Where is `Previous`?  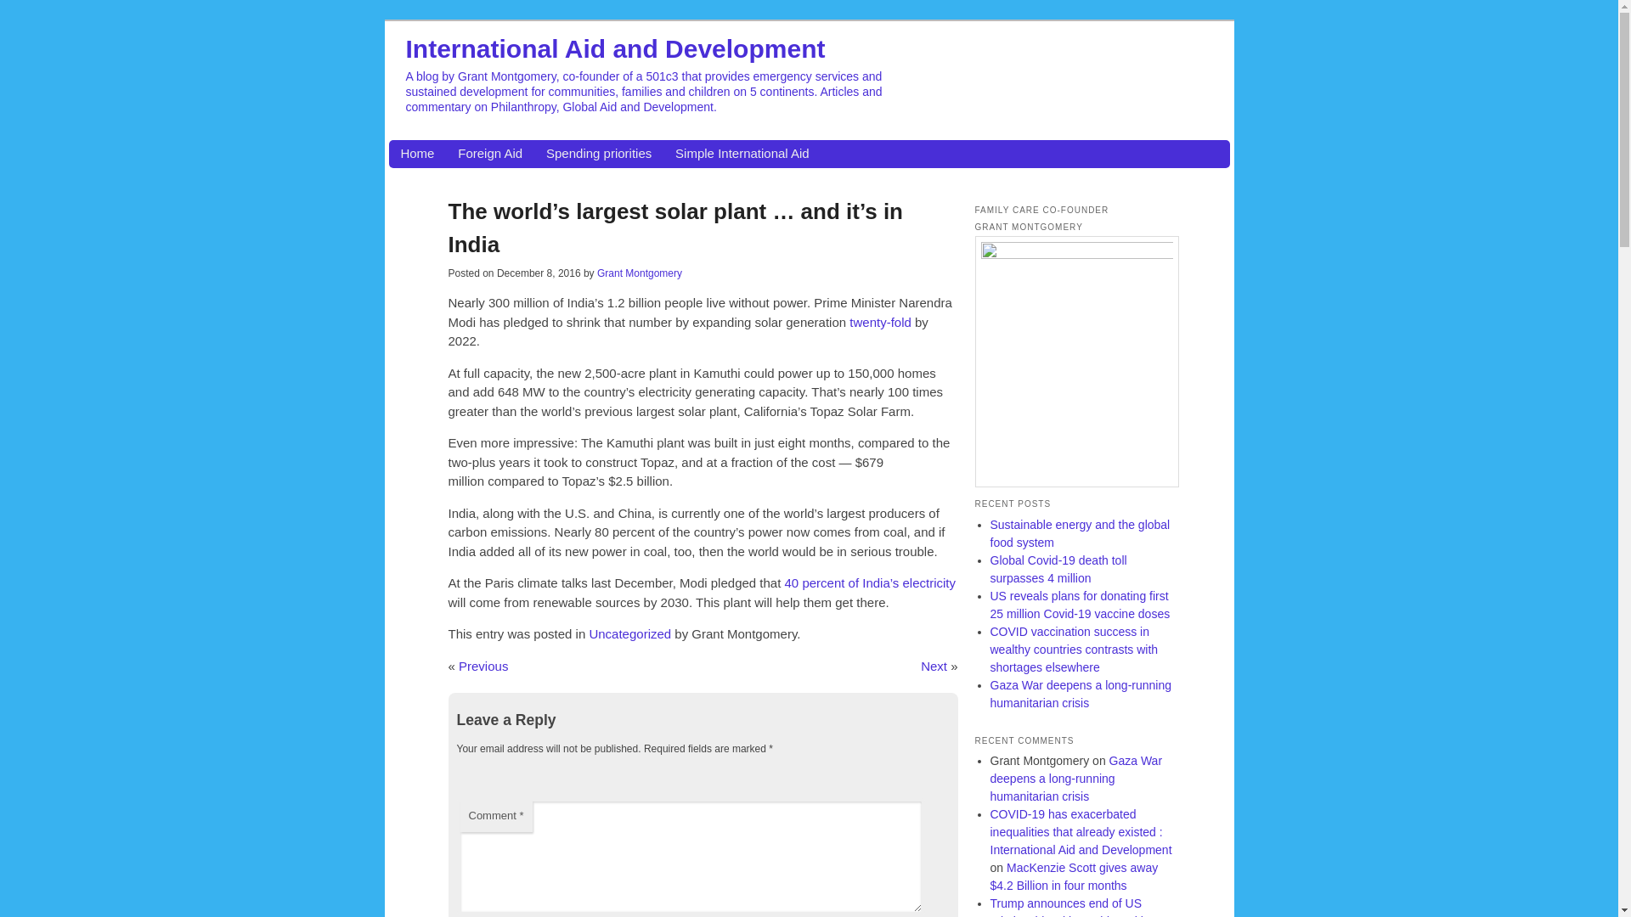
Previous is located at coordinates (483, 666).